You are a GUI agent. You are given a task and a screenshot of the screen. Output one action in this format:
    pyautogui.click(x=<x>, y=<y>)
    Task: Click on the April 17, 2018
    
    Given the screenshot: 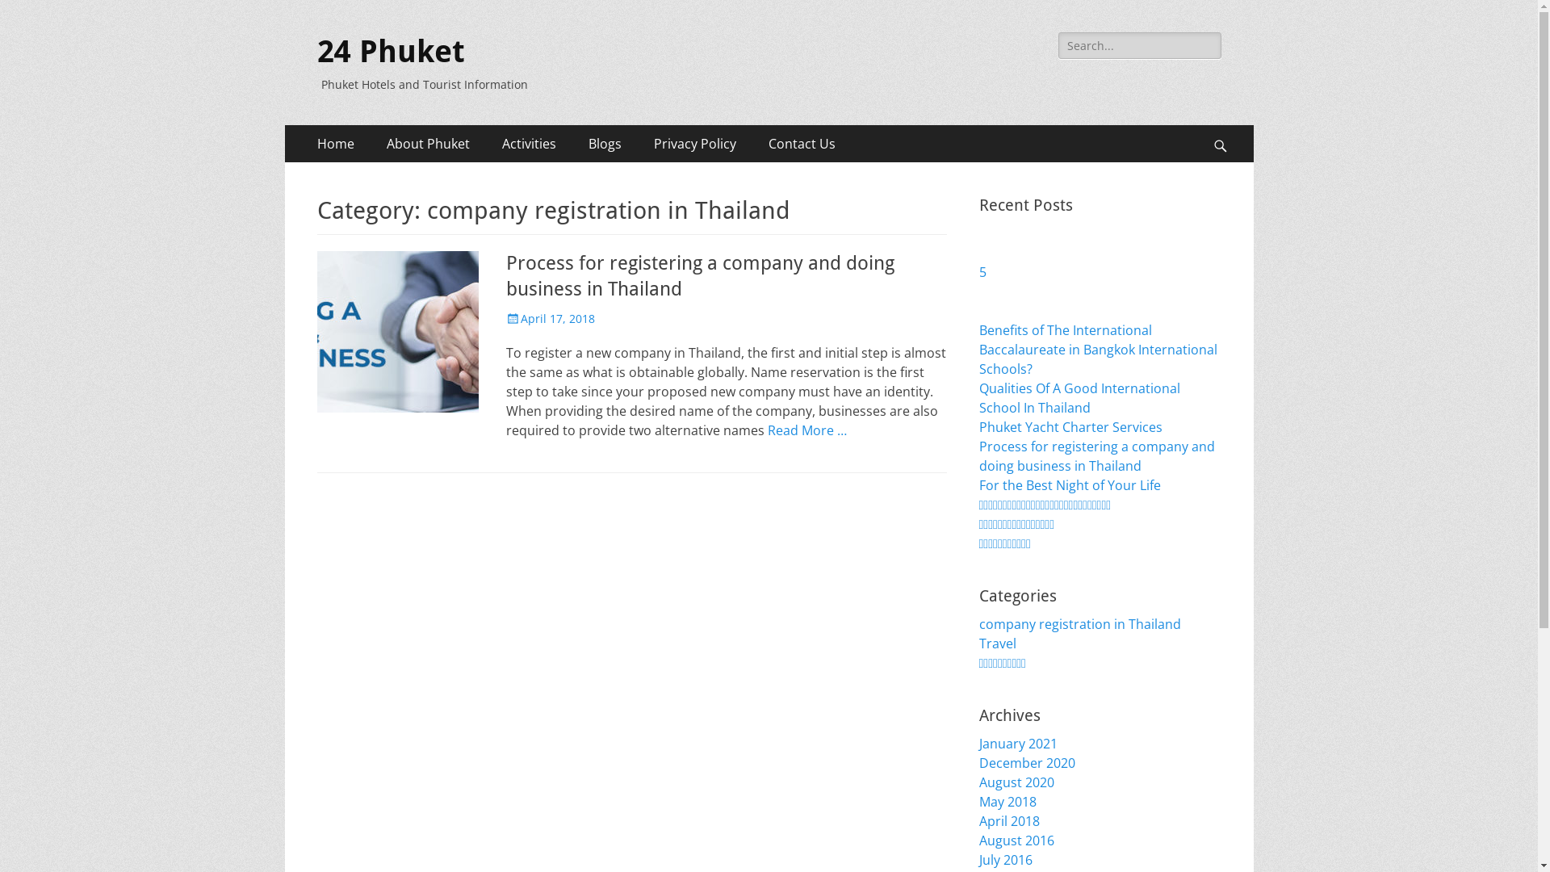 What is the action you would take?
    pyautogui.click(x=550, y=318)
    